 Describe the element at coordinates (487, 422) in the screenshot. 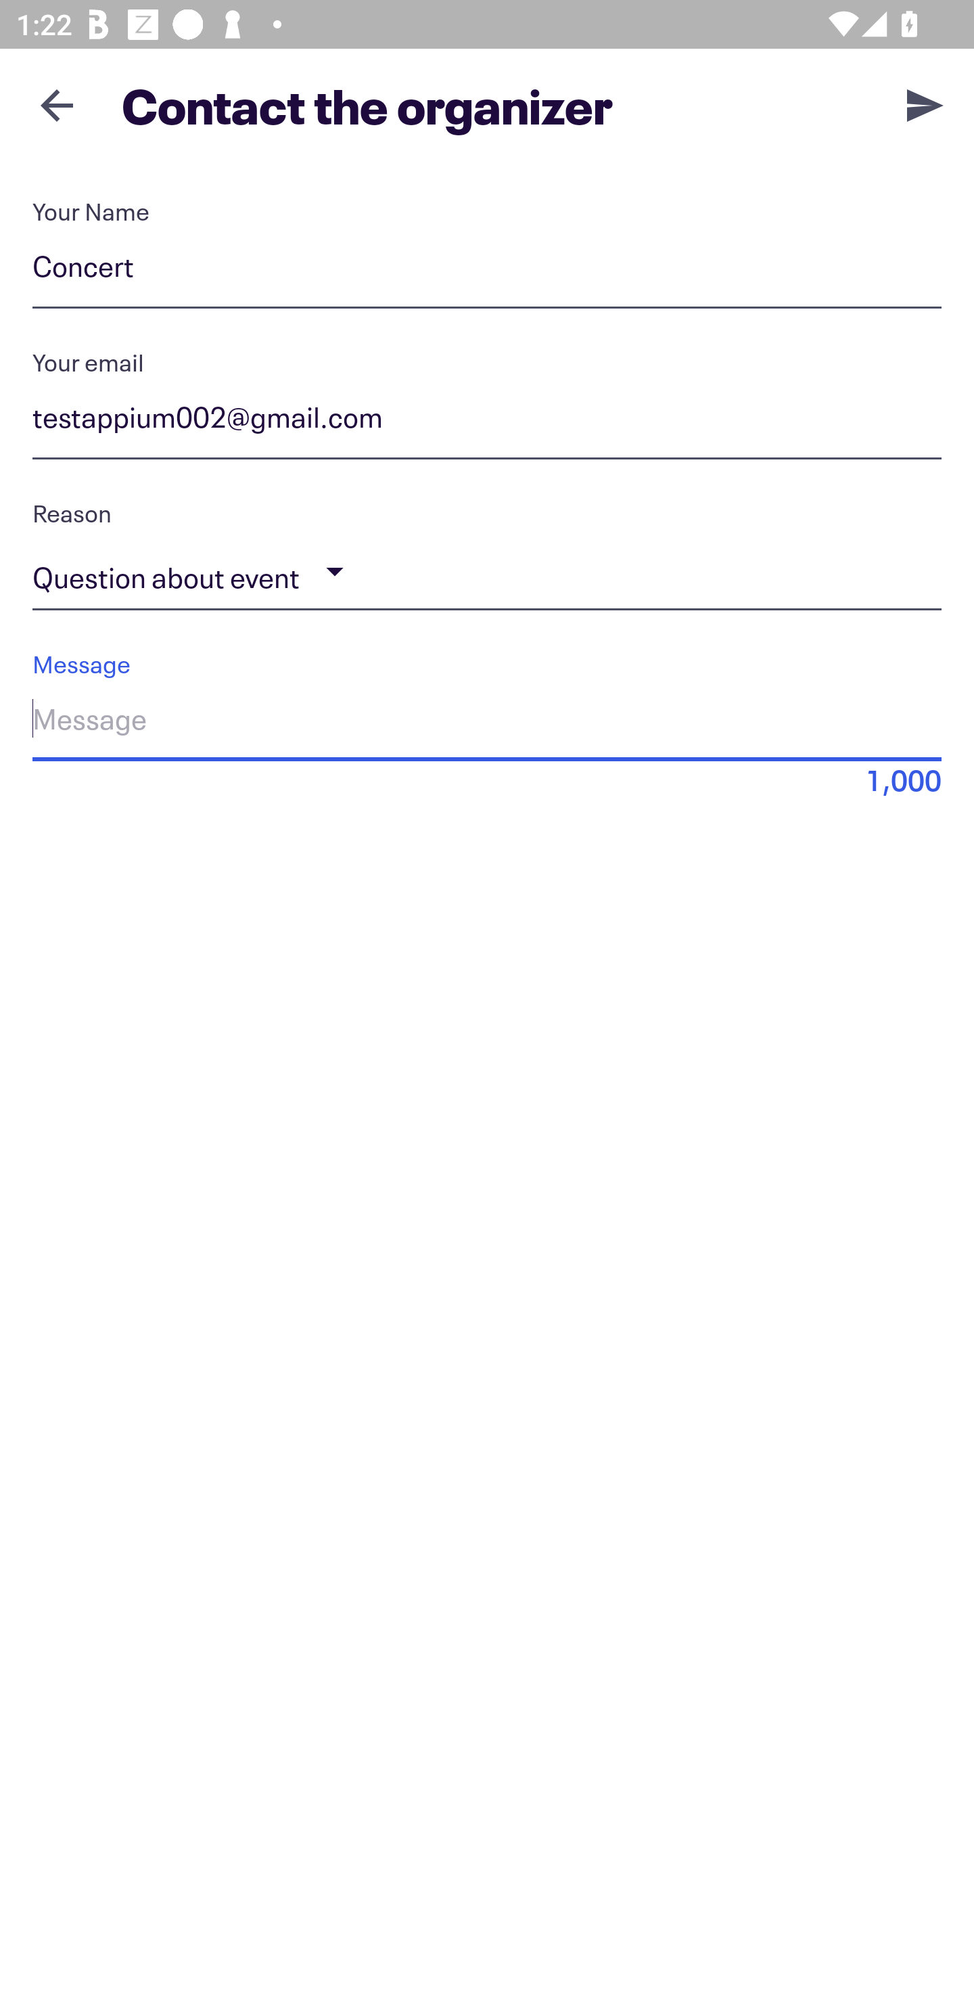

I see `testappium002@gmail.com` at that location.